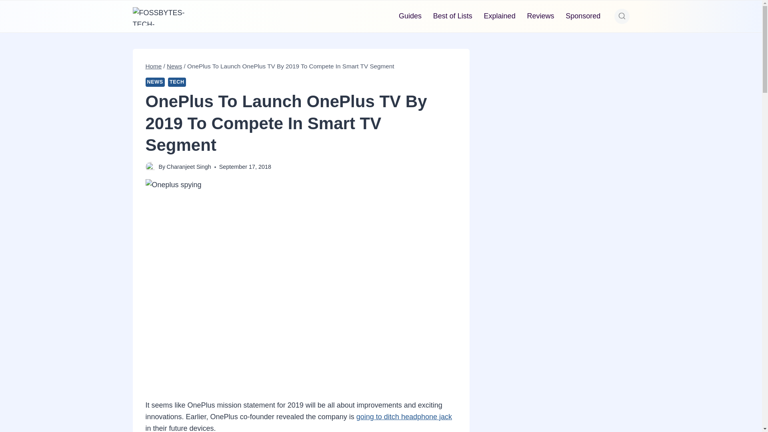 The height and width of the screenshot is (432, 768). What do you see at coordinates (174, 66) in the screenshot?
I see `News` at bounding box center [174, 66].